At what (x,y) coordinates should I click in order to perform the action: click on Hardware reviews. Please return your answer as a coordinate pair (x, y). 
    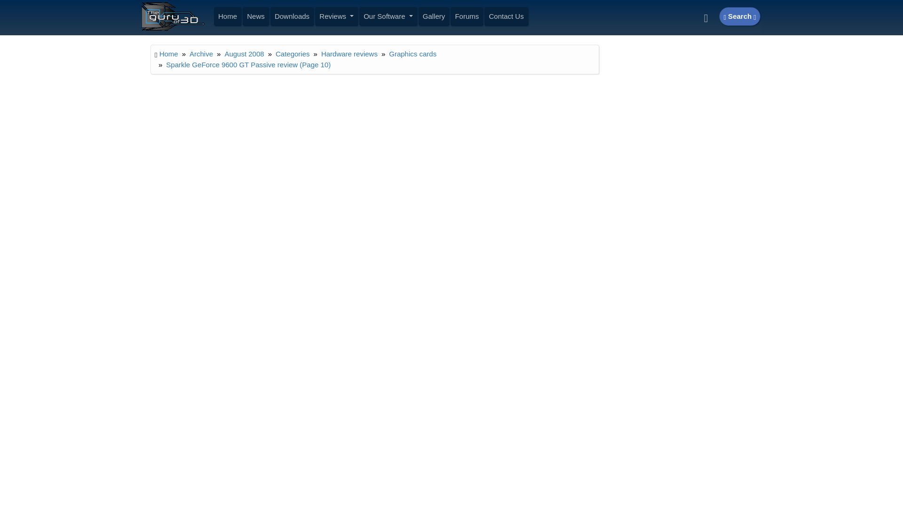
    Looking at the image, I should click on (349, 54).